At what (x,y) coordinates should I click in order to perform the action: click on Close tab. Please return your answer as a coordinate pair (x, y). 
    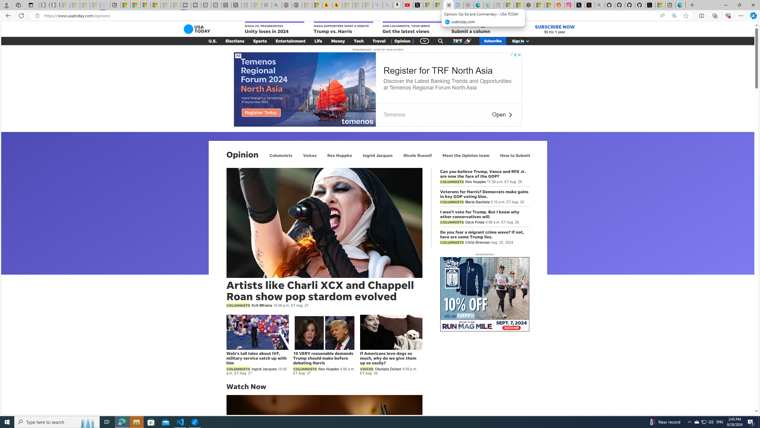
    Looking at the image, I should click on (449, 5).